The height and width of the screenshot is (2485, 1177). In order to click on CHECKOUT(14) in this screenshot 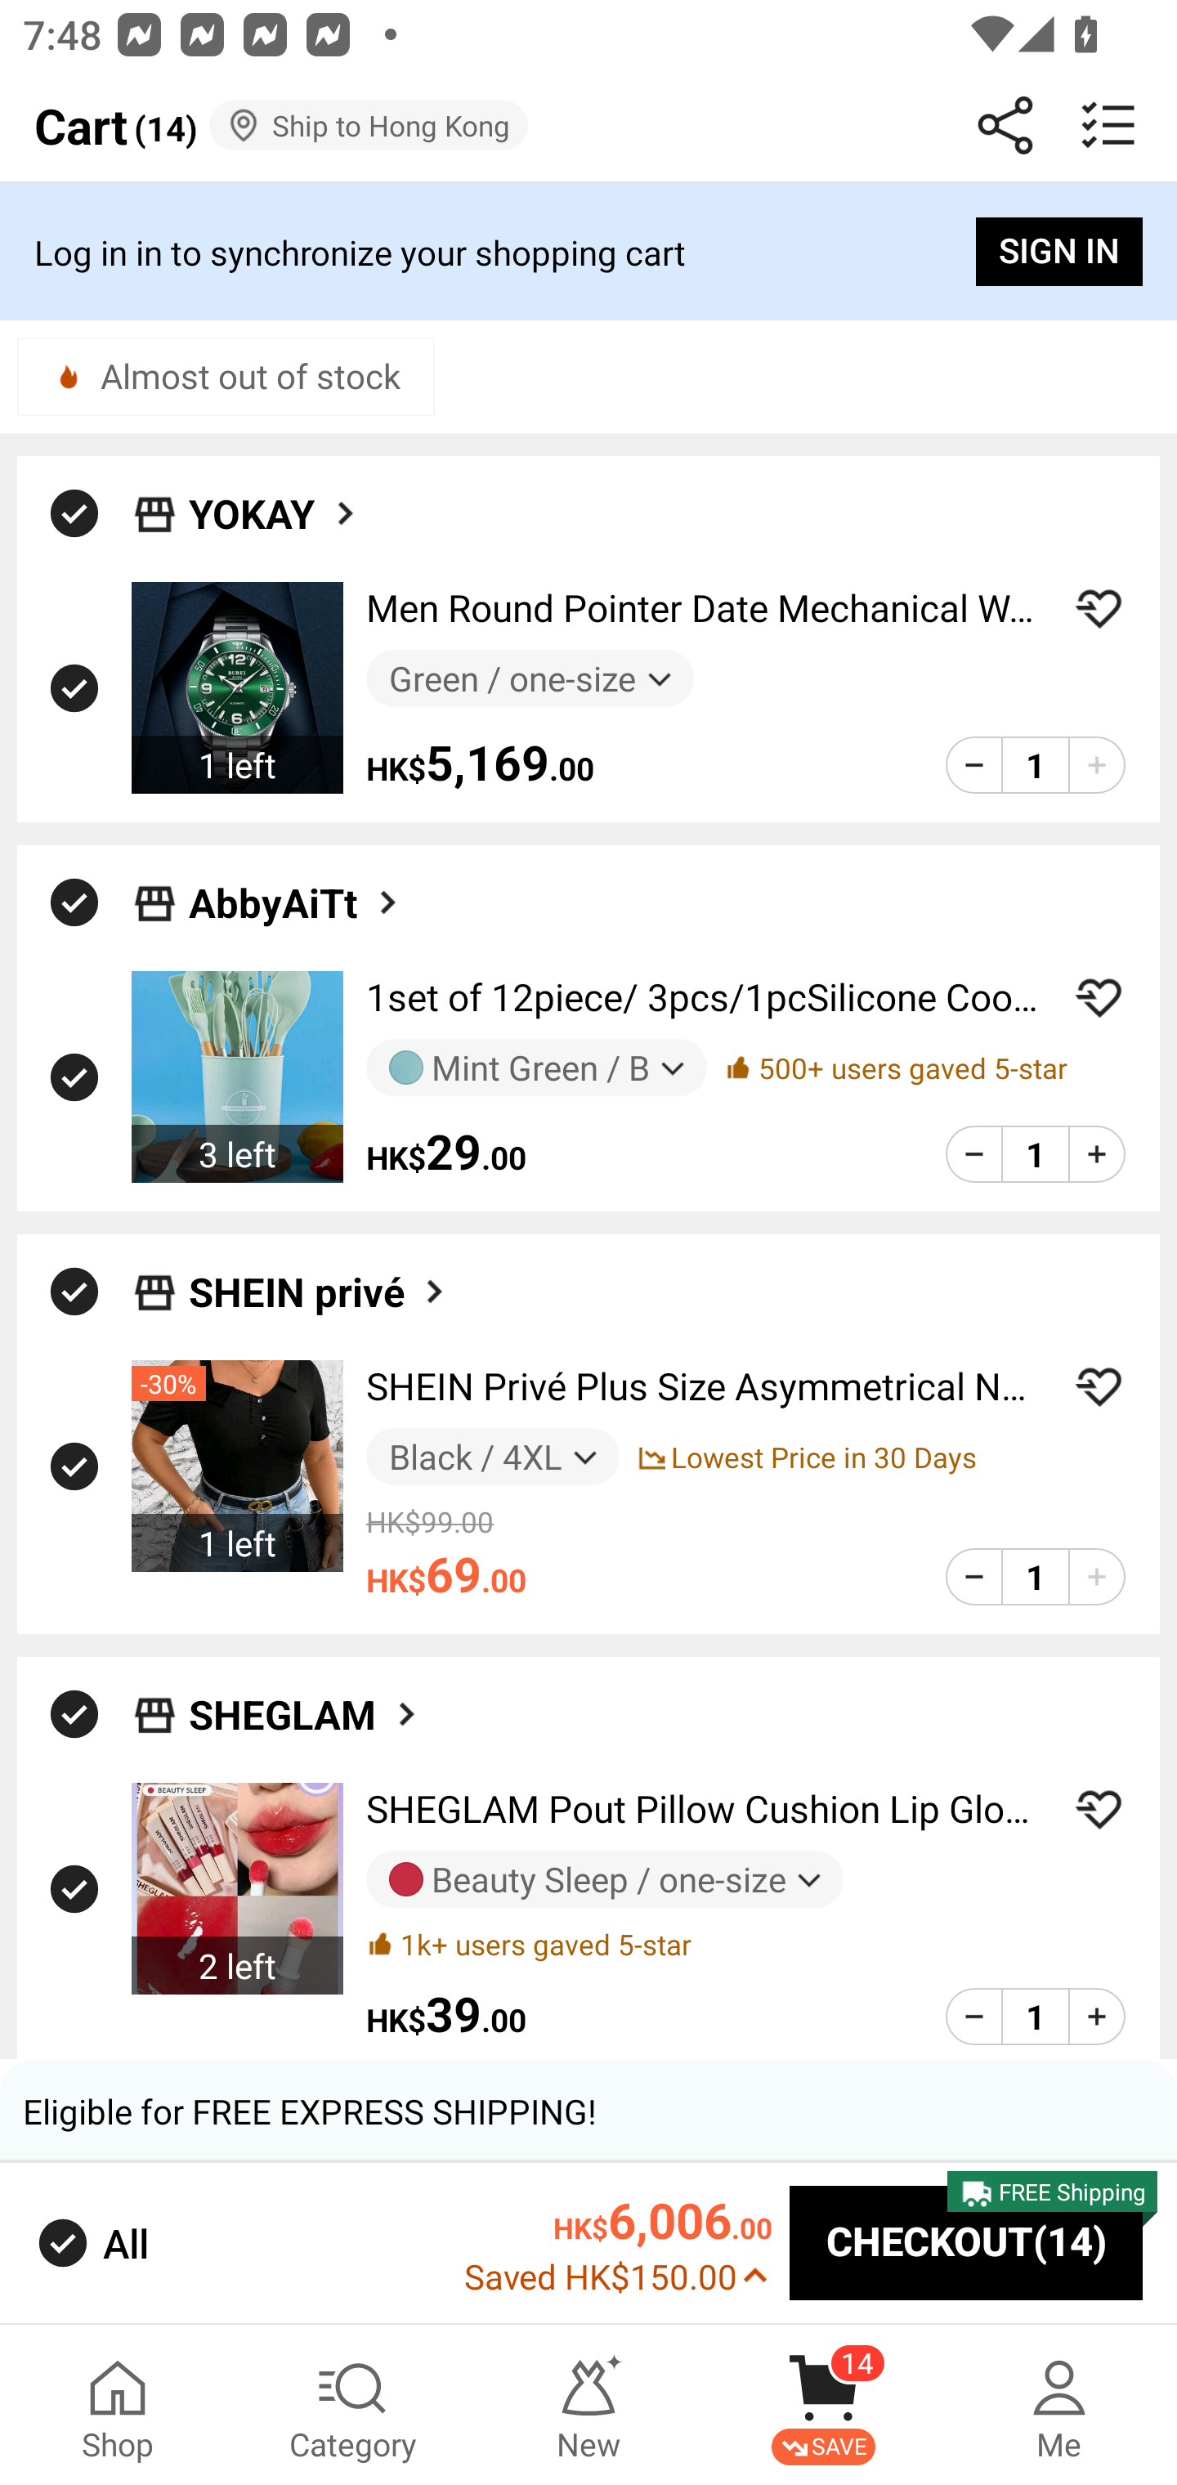, I will do `click(966, 2244)`.